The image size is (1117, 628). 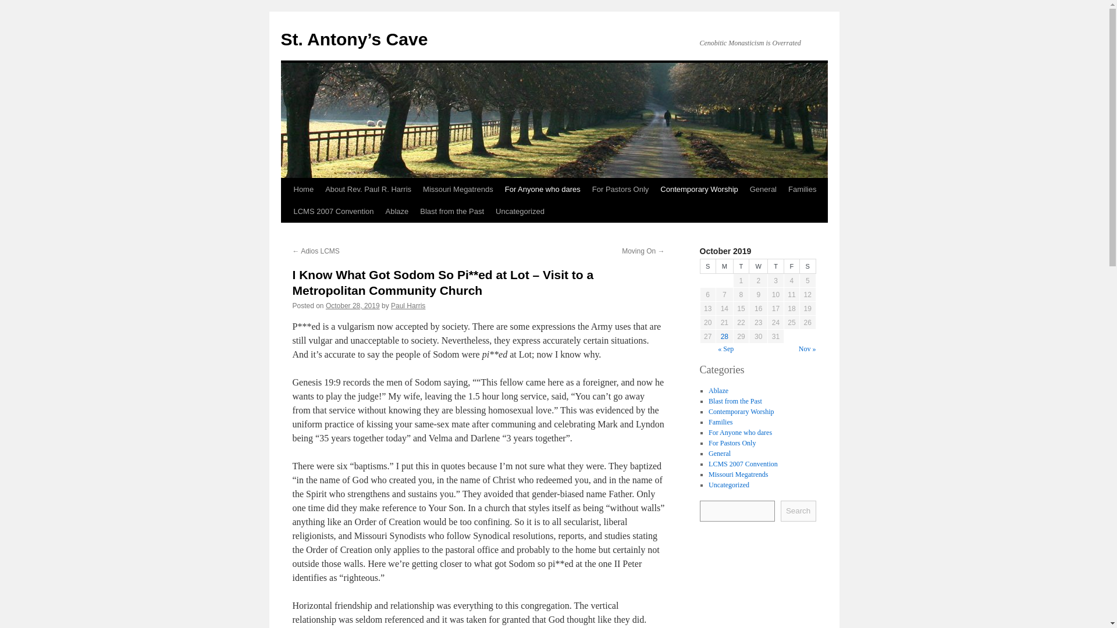 I want to click on Wednesday, so click(x=759, y=266).